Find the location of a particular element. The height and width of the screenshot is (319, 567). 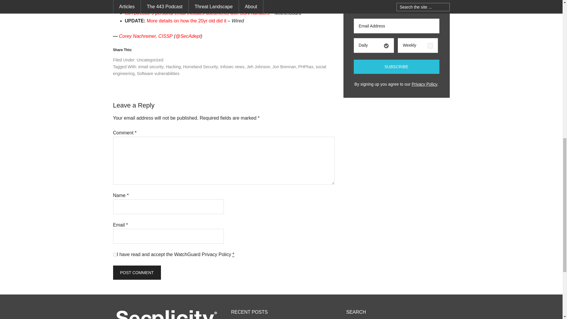

email security is located at coordinates (151, 67).